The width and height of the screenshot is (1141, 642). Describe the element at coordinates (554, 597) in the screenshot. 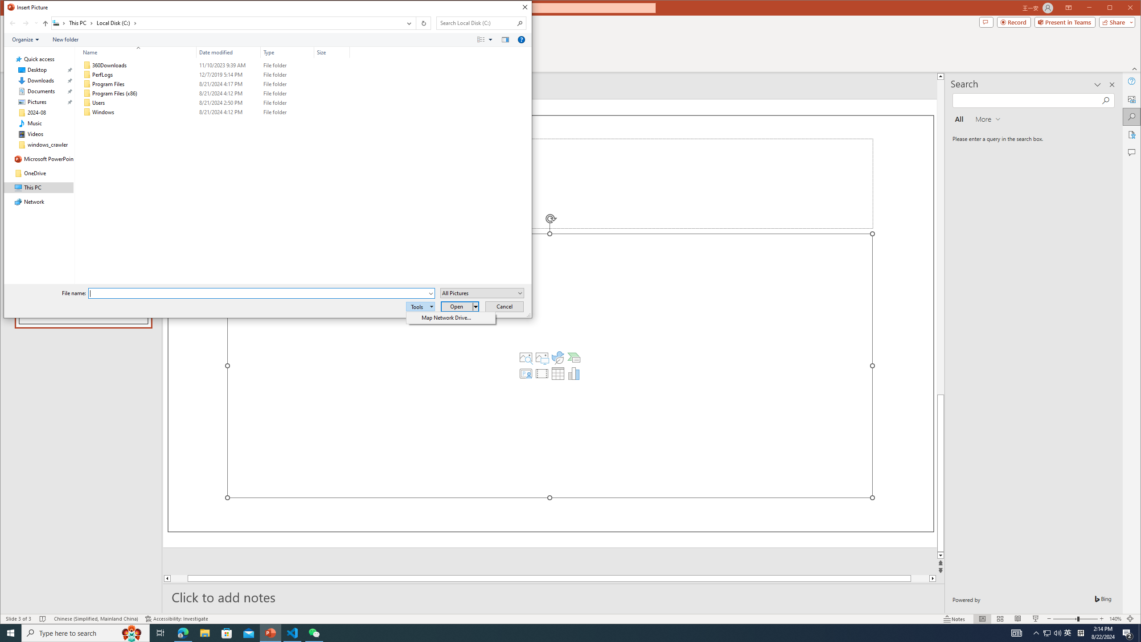

I see `Slide Notes` at that location.